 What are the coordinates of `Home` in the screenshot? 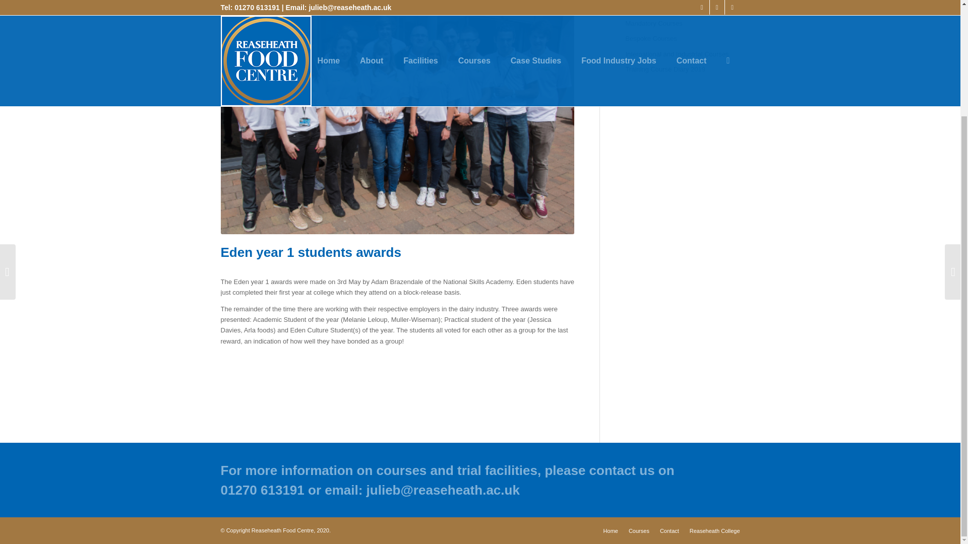 It's located at (611, 530).